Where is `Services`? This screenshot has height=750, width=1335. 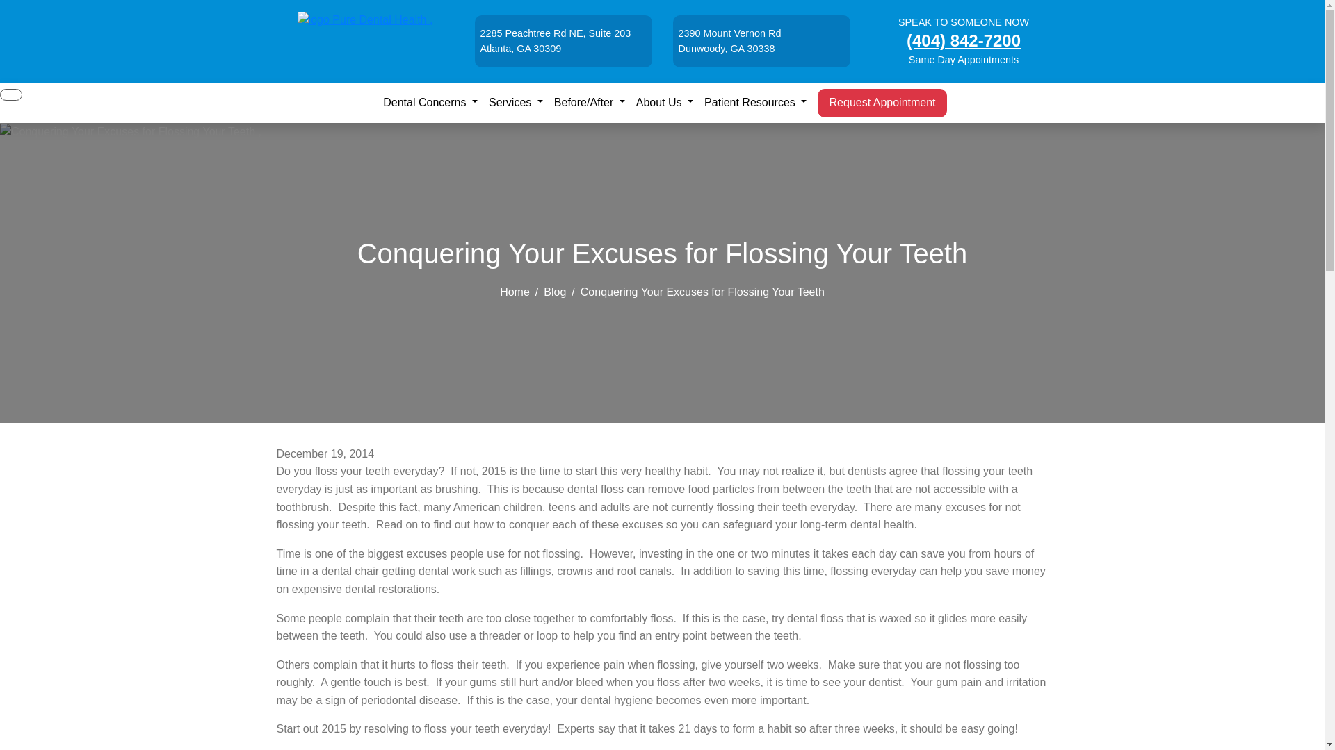
Services is located at coordinates (563, 41).